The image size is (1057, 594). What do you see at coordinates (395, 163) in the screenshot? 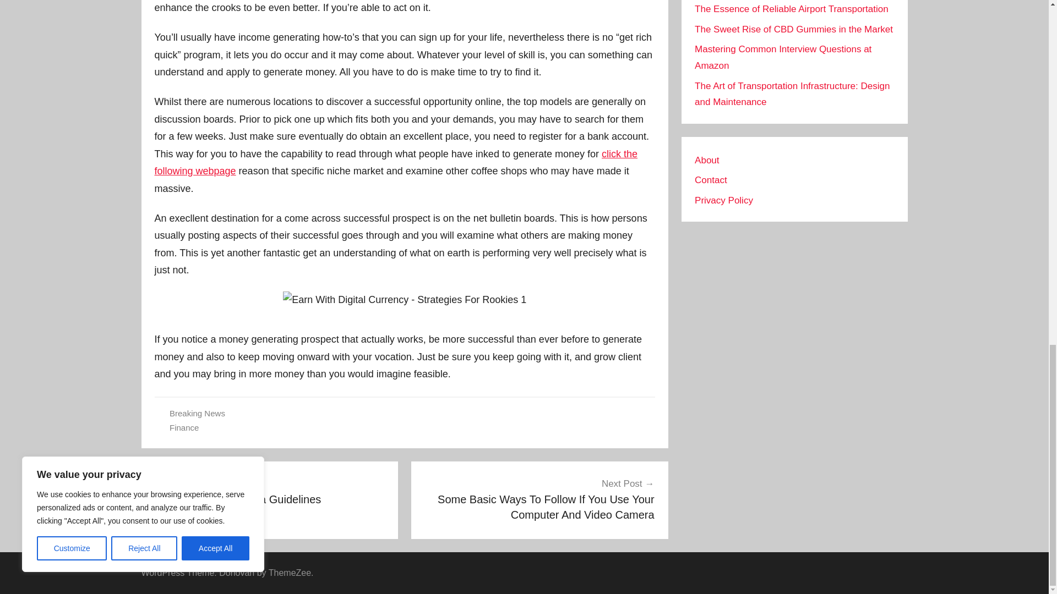
I see `click the following webpage` at bounding box center [395, 163].